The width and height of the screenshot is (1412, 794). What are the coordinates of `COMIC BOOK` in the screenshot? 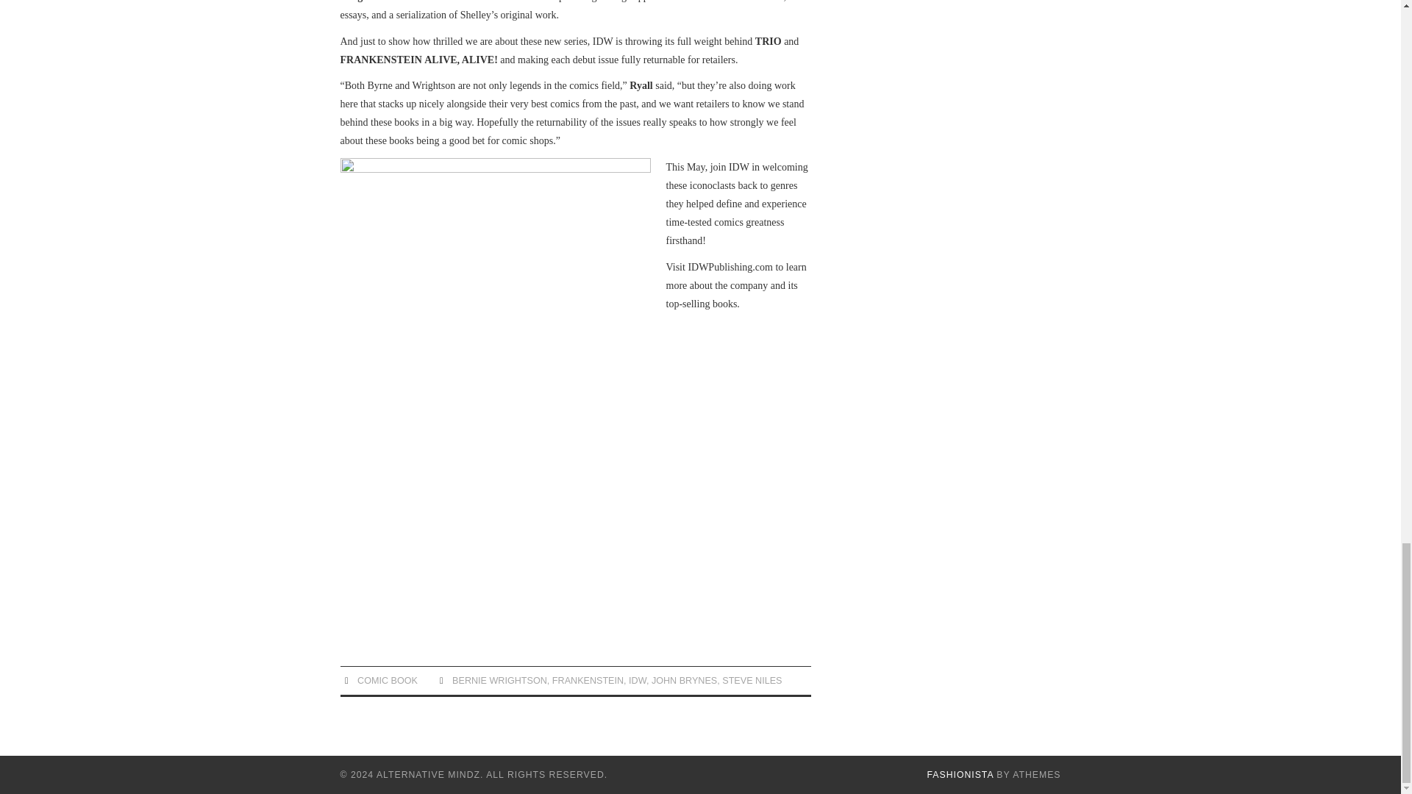 It's located at (387, 681).